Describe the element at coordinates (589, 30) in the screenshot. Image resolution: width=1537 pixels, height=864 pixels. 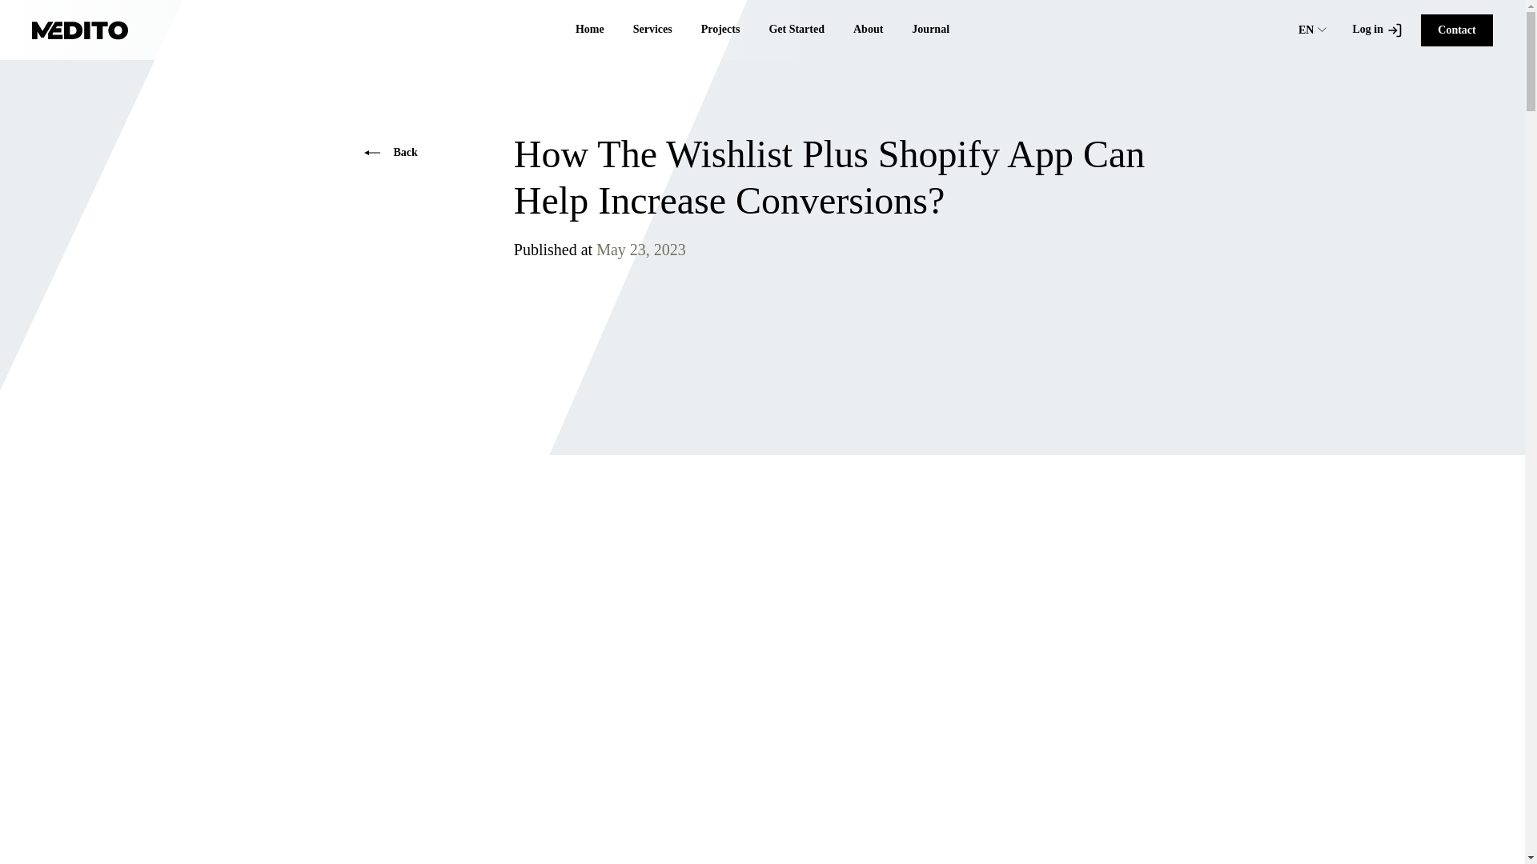
I see `Home` at that location.